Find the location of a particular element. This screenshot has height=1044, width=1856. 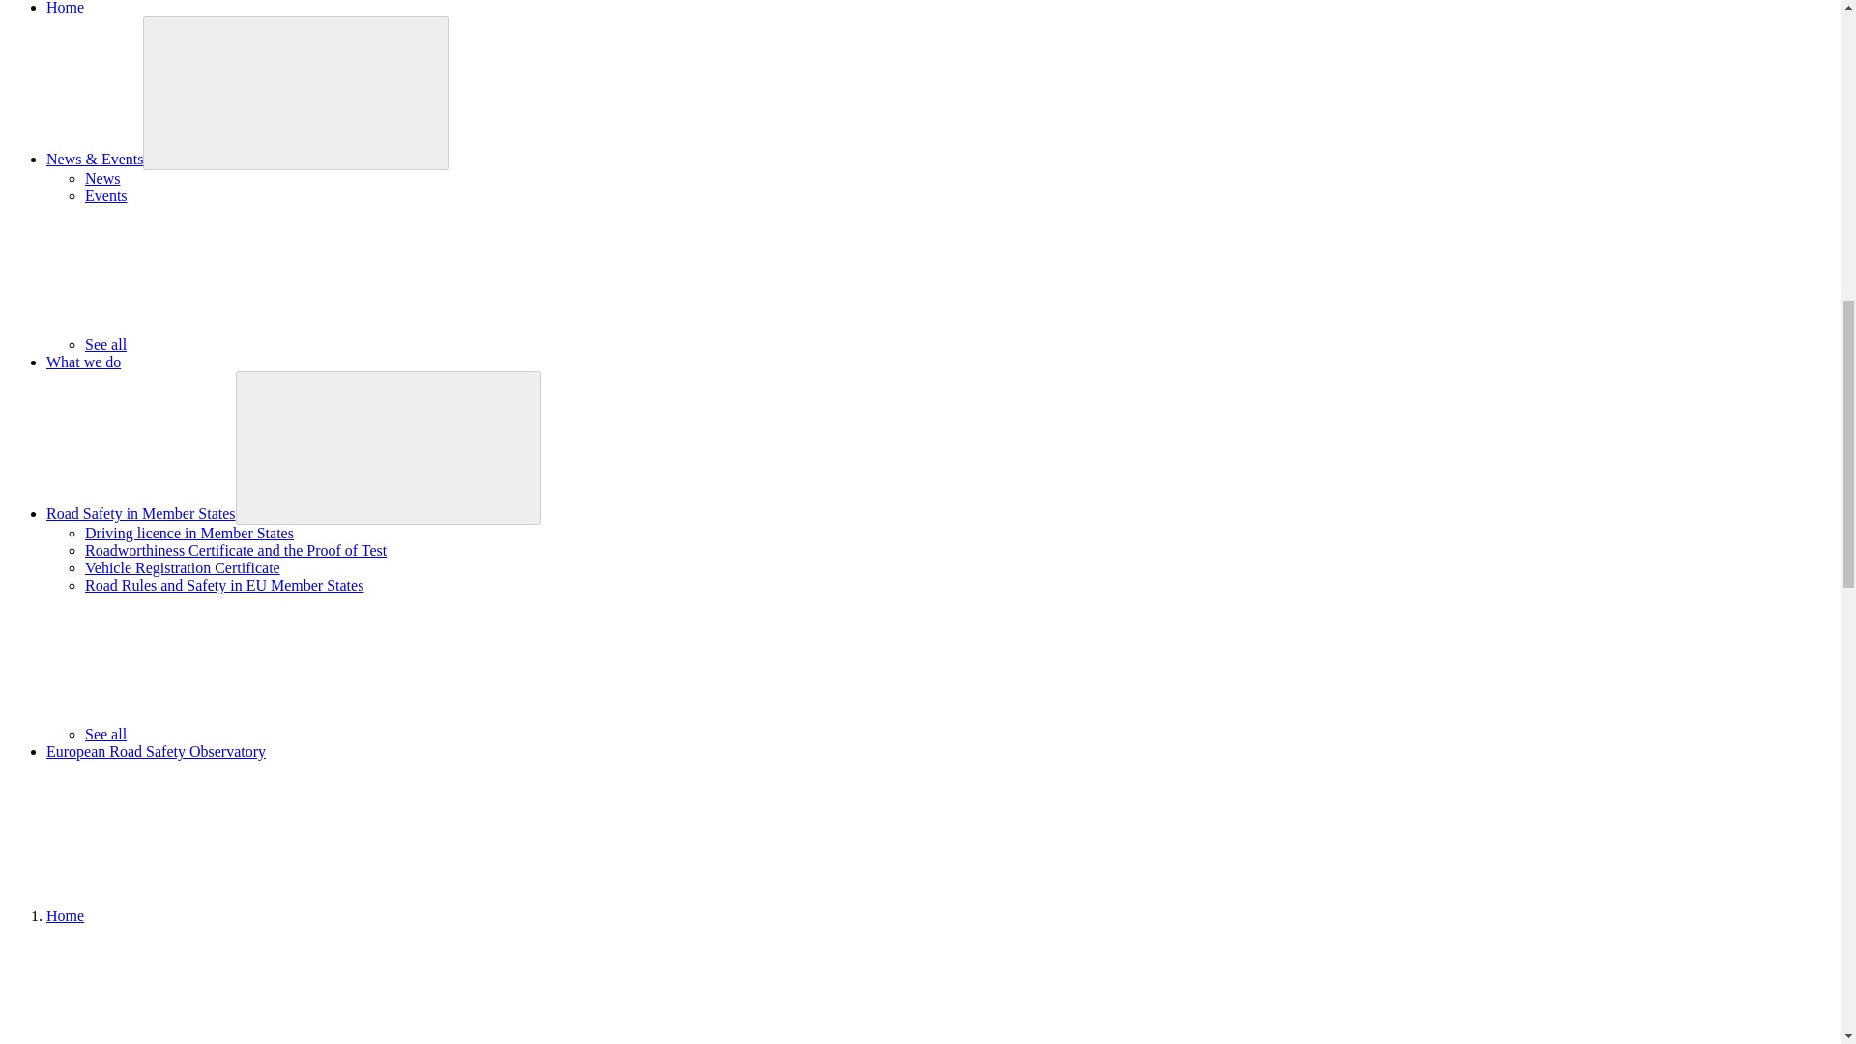

Home is located at coordinates (65, 8).